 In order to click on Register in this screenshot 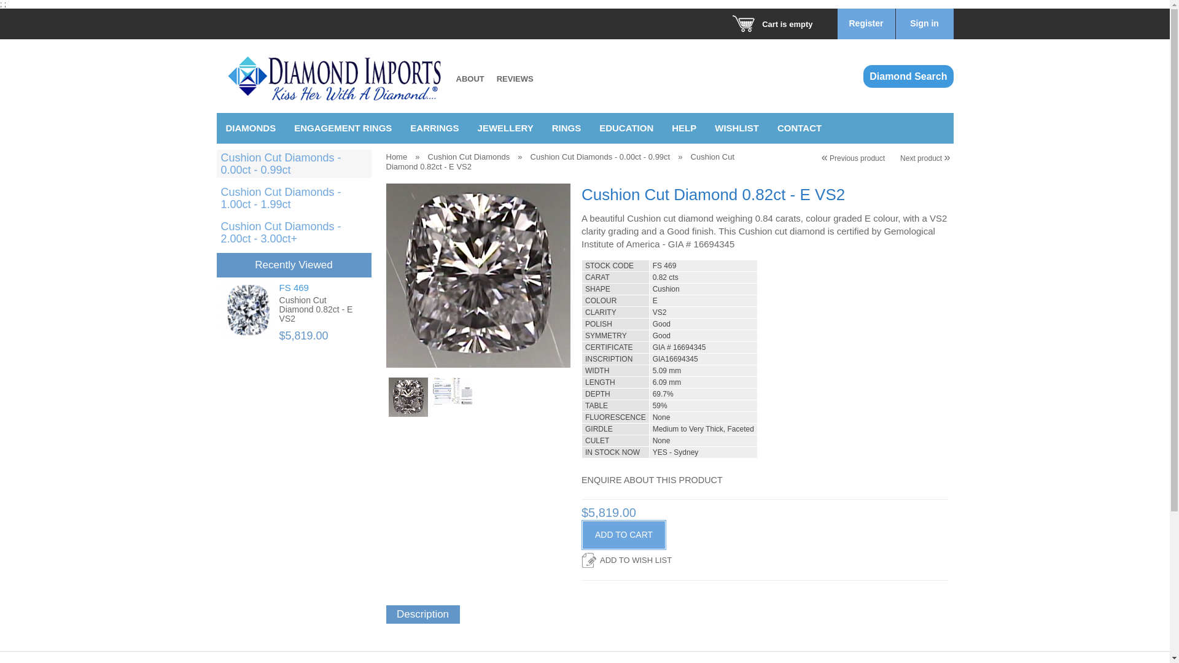, I will do `click(866, 23)`.